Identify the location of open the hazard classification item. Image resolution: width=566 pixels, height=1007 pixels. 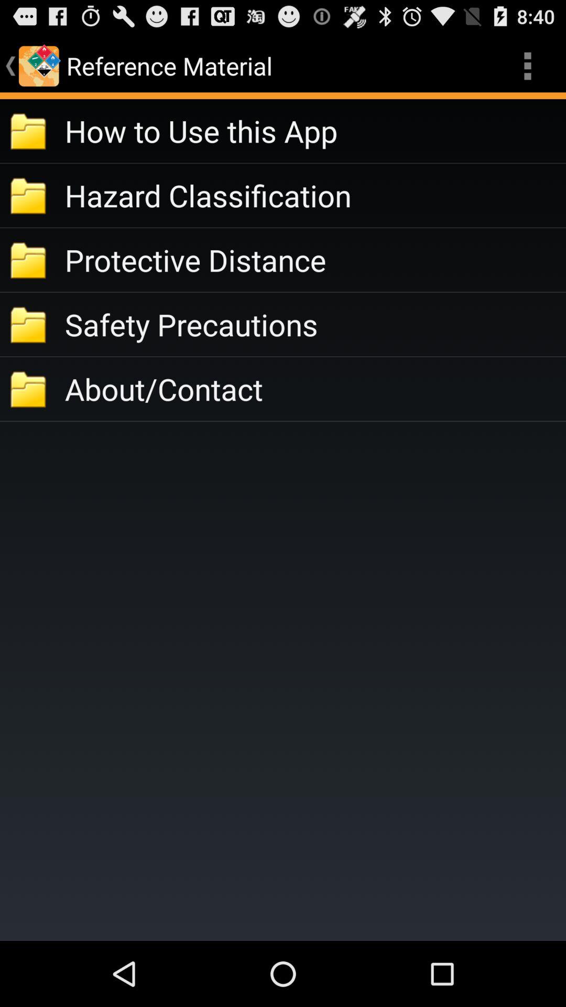
(315, 195).